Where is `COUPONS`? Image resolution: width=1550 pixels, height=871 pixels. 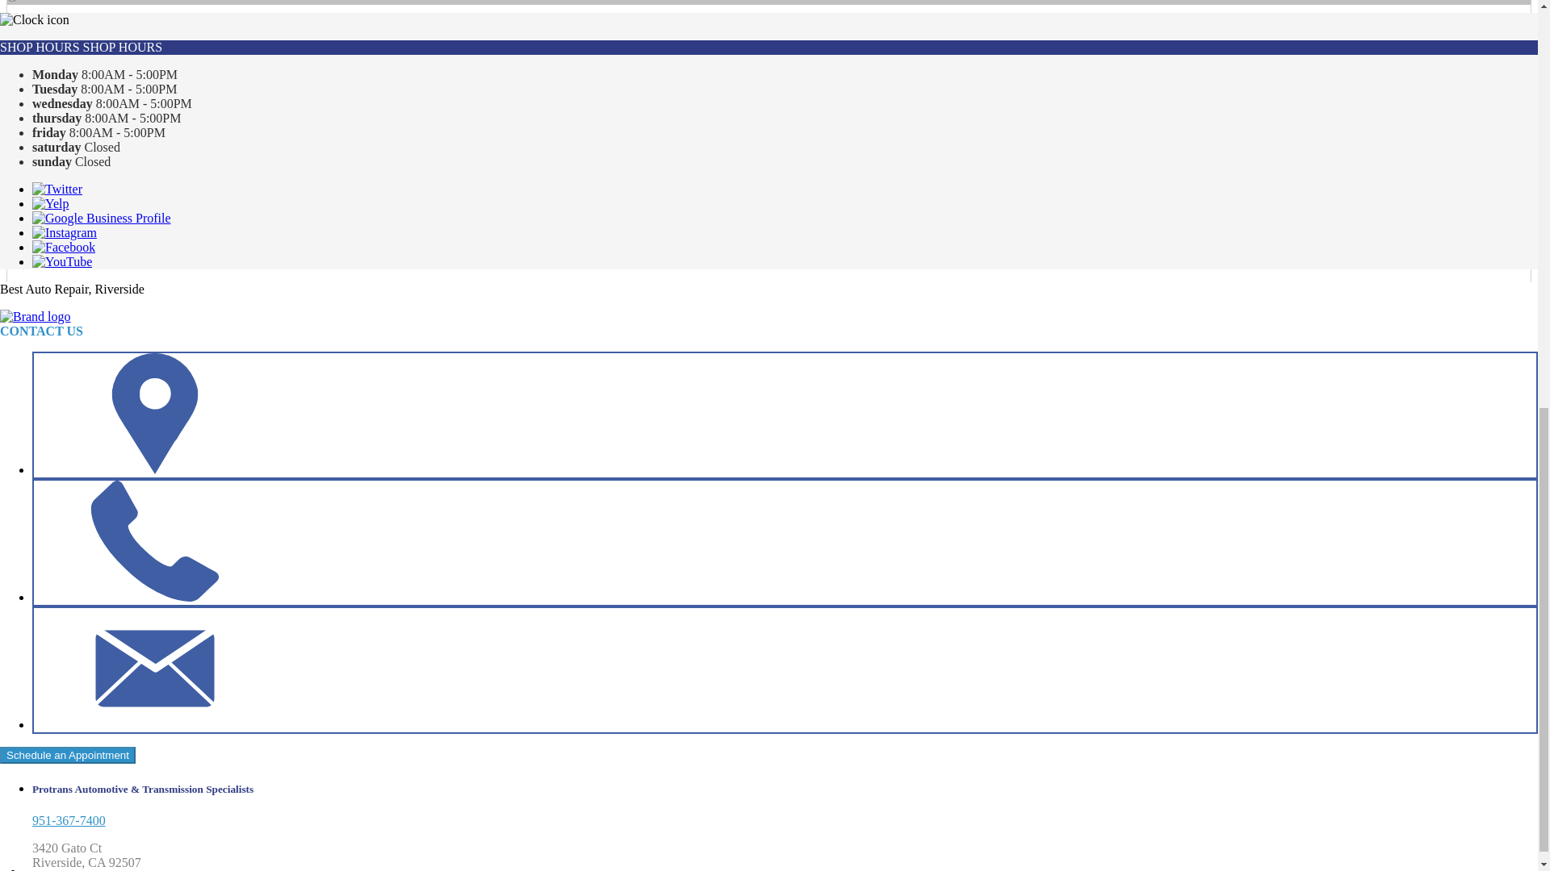 COUPONS is located at coordinates (95, 127).